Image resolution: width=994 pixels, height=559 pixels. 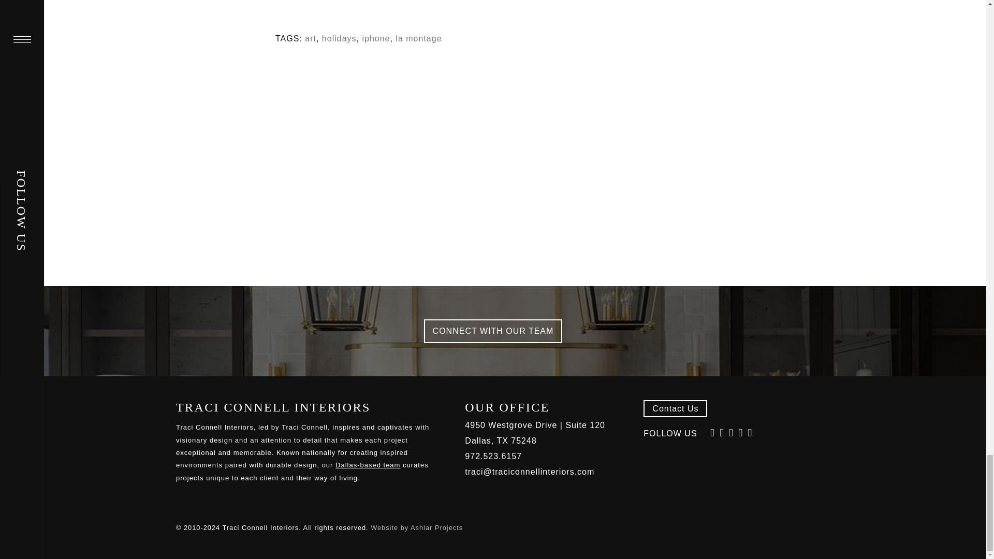 What do you see at coordinates (340, 38) in the screenshot?
I see `holidays` at bounding box center [340, 38].